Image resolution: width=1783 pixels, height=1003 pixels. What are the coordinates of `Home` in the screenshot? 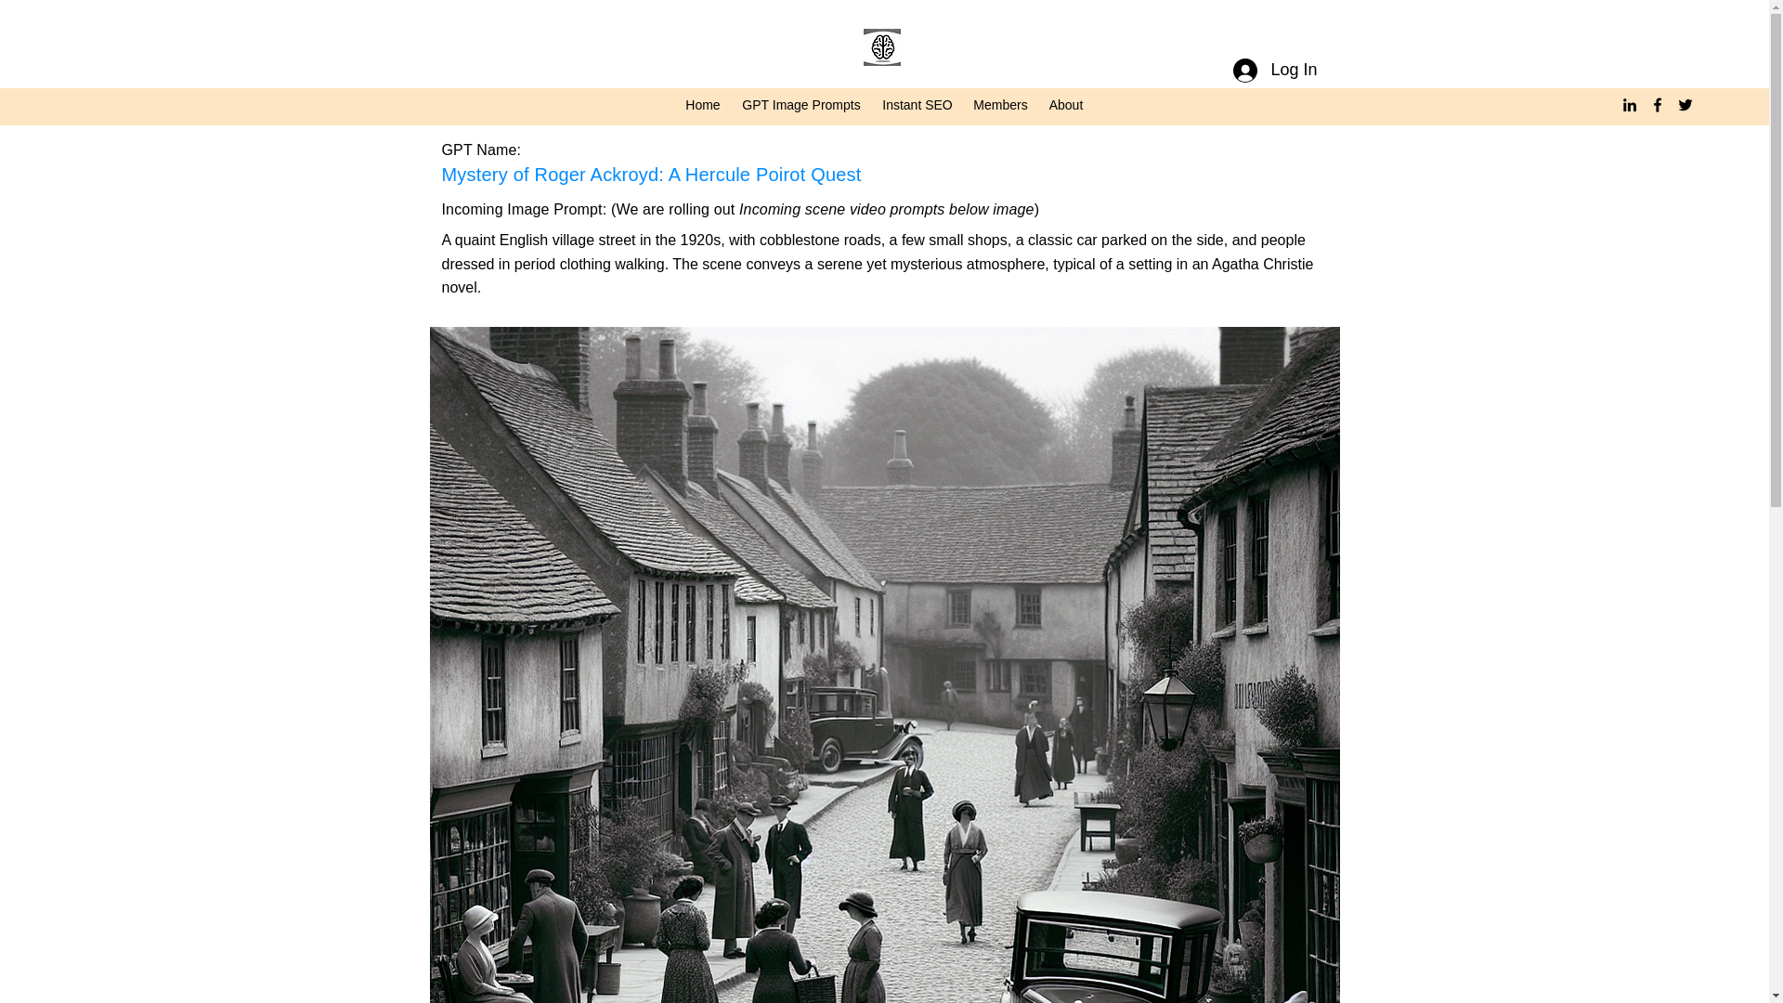 It's located at (703, 105).